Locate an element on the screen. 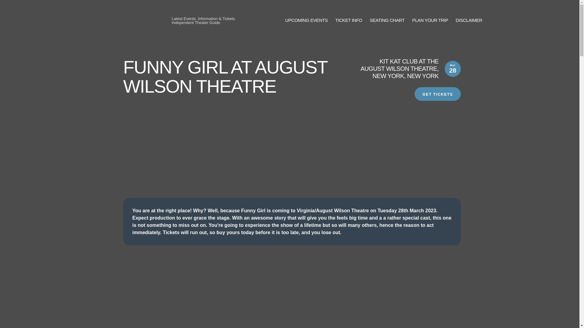  GET TICKETS is located at coordinates (437, 94).